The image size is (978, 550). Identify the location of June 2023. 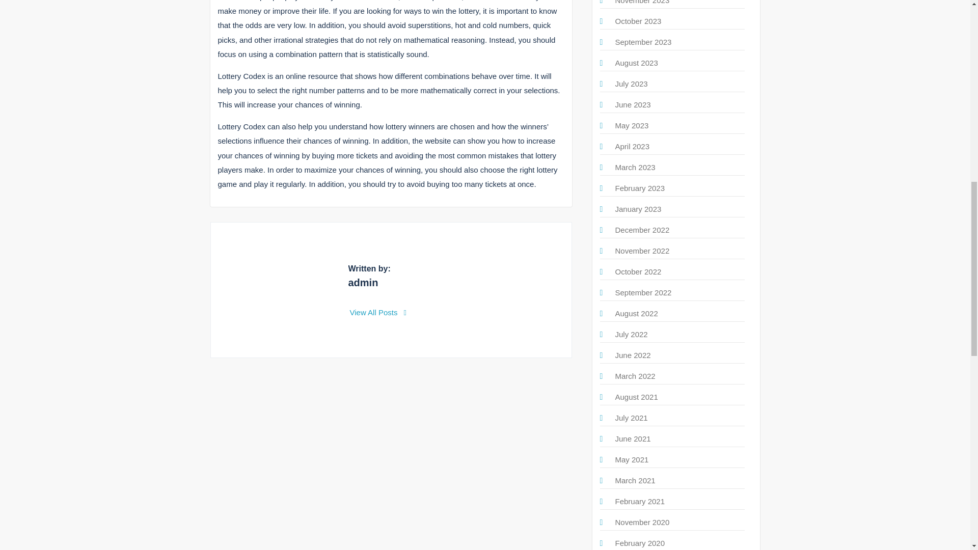
(633, 104).